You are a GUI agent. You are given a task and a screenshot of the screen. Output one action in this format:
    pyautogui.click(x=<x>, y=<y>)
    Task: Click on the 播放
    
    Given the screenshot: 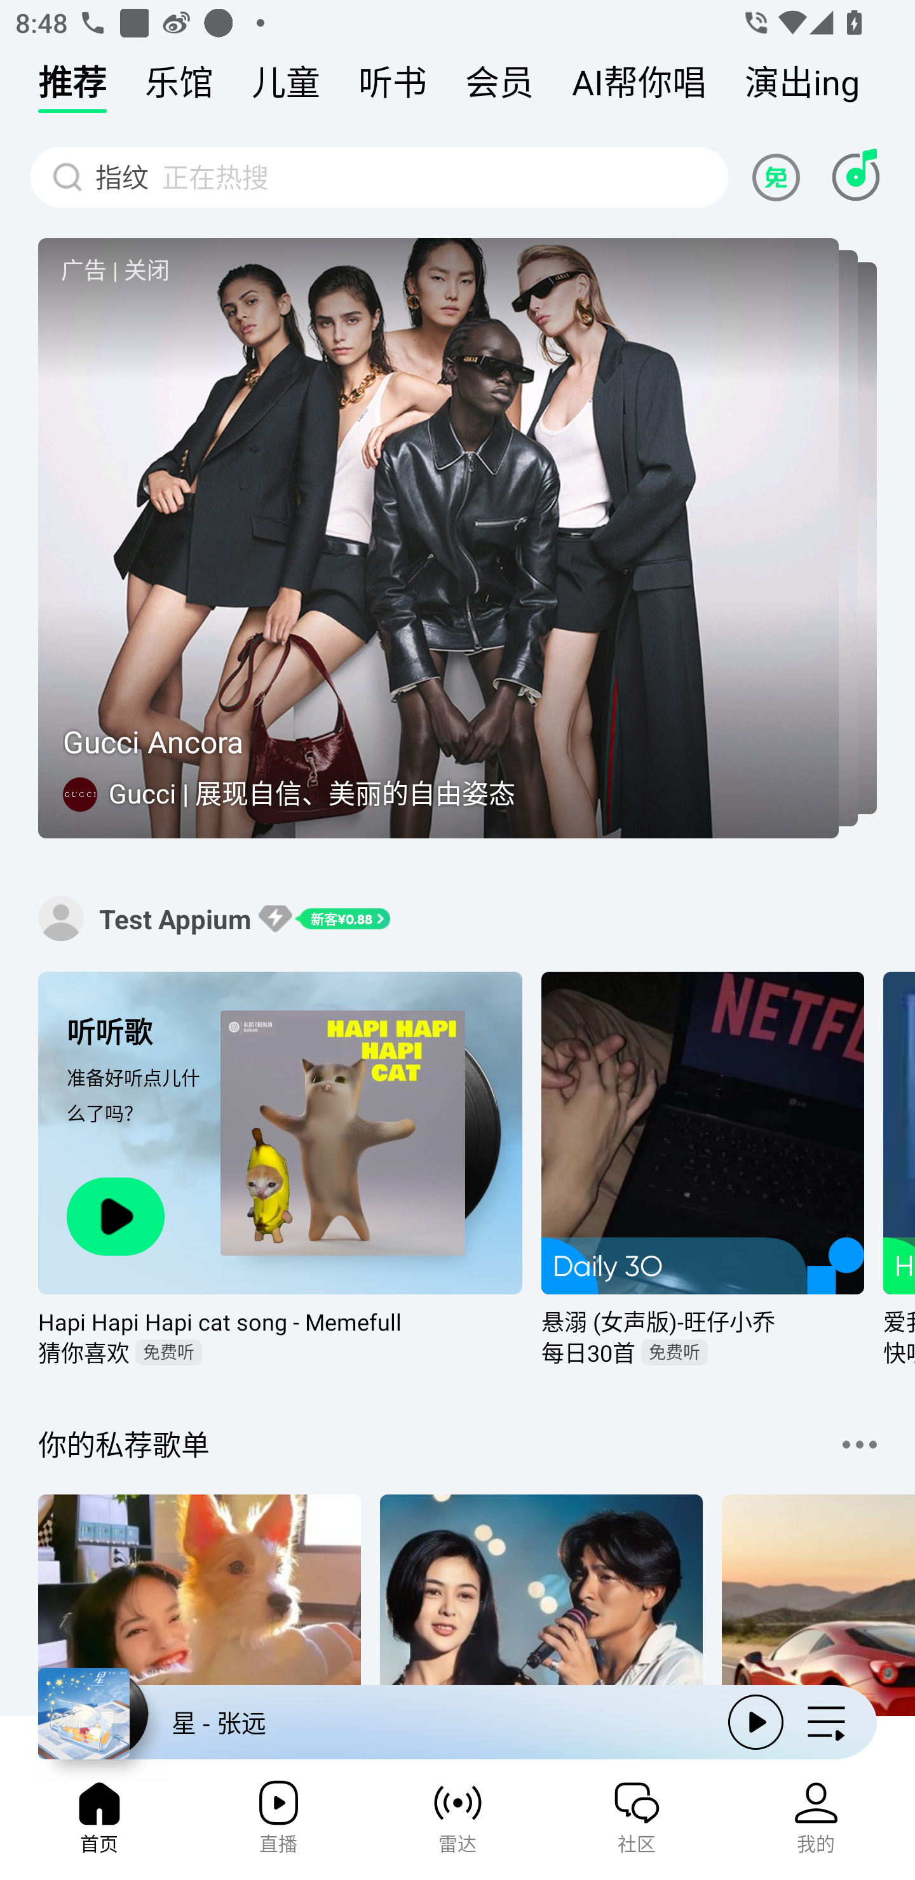 What is the action you would take?
    pyautogui.click(x=756, y=1721)
    